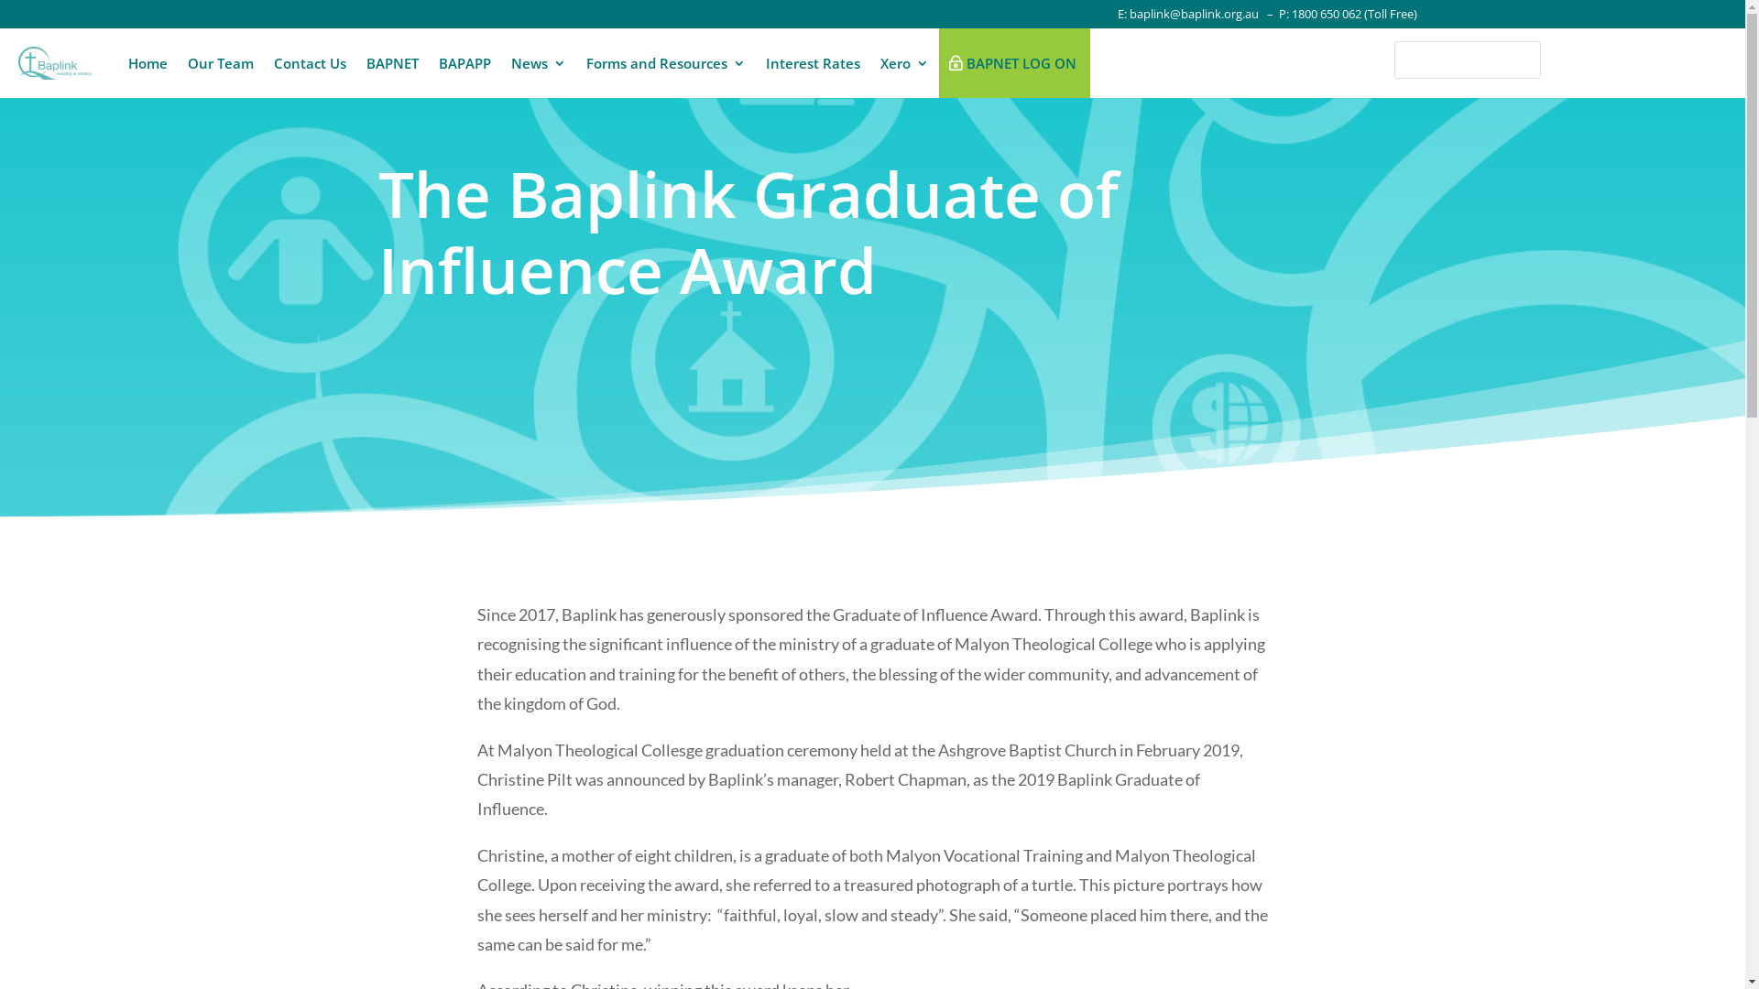 The image size is (1759, 989). I want to click on News, so click(539, 63).